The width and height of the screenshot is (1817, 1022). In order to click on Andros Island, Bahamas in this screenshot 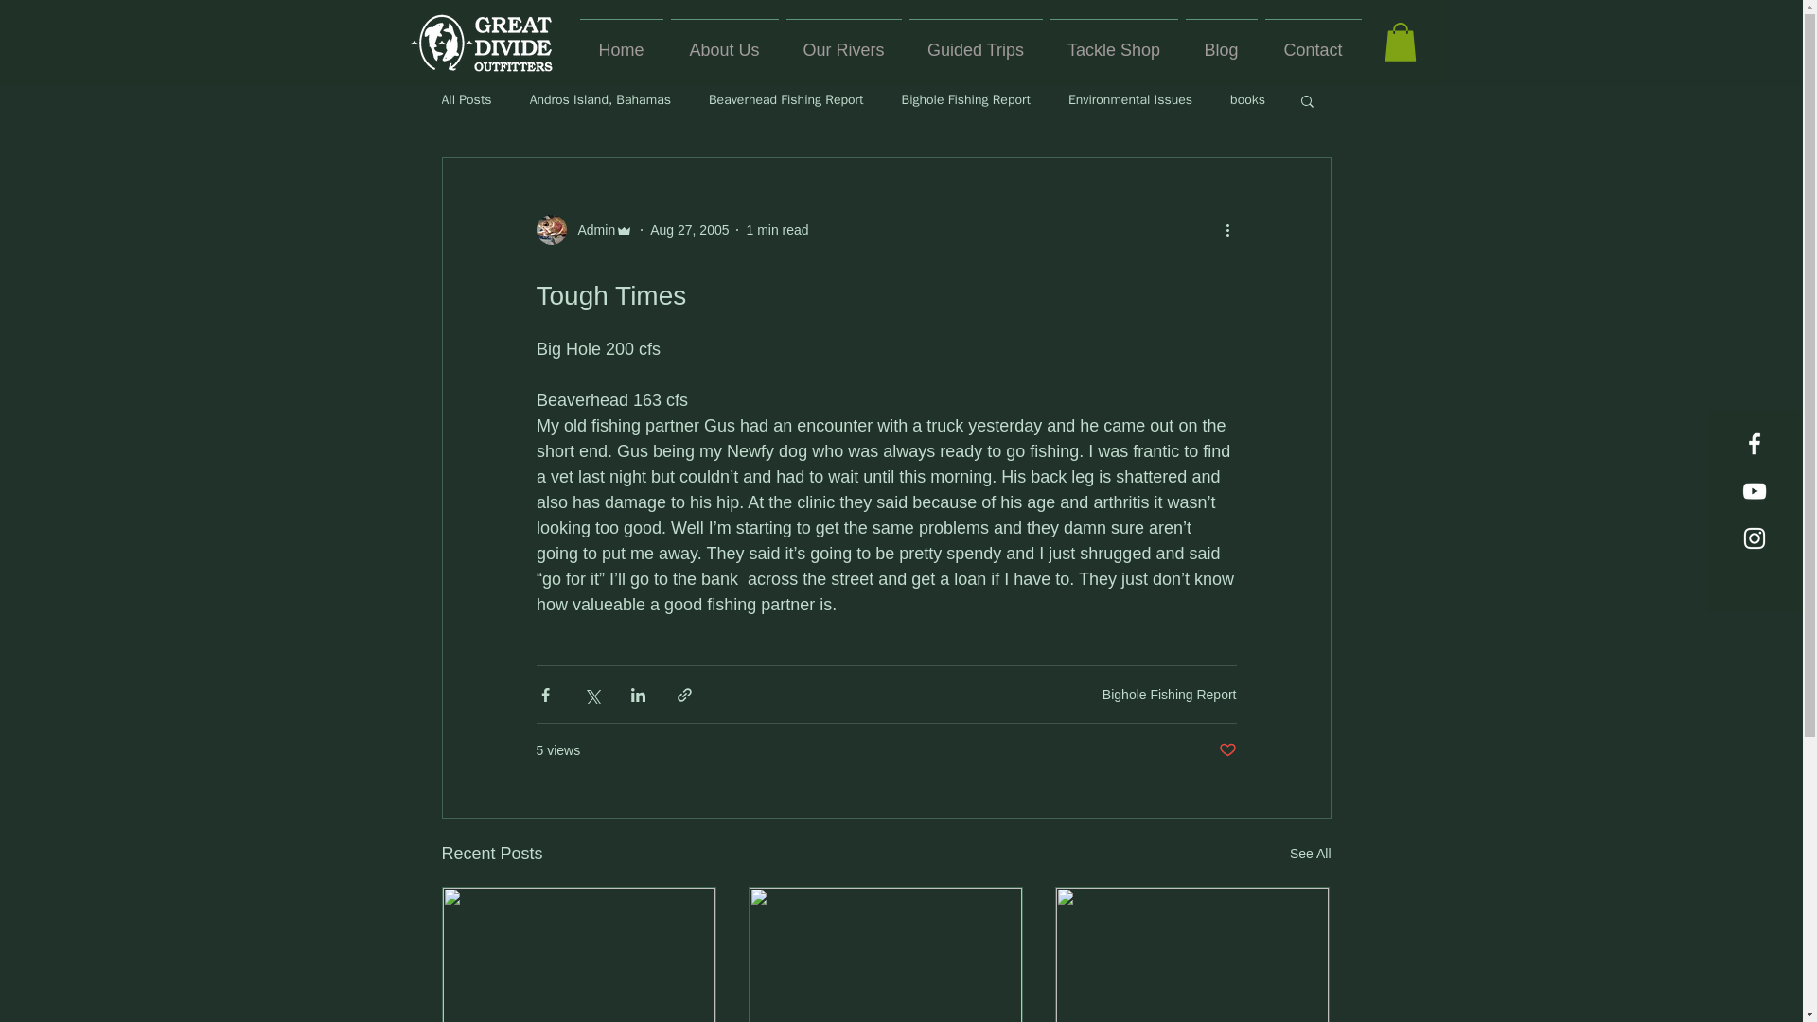, I will do `click(600, 100)`.